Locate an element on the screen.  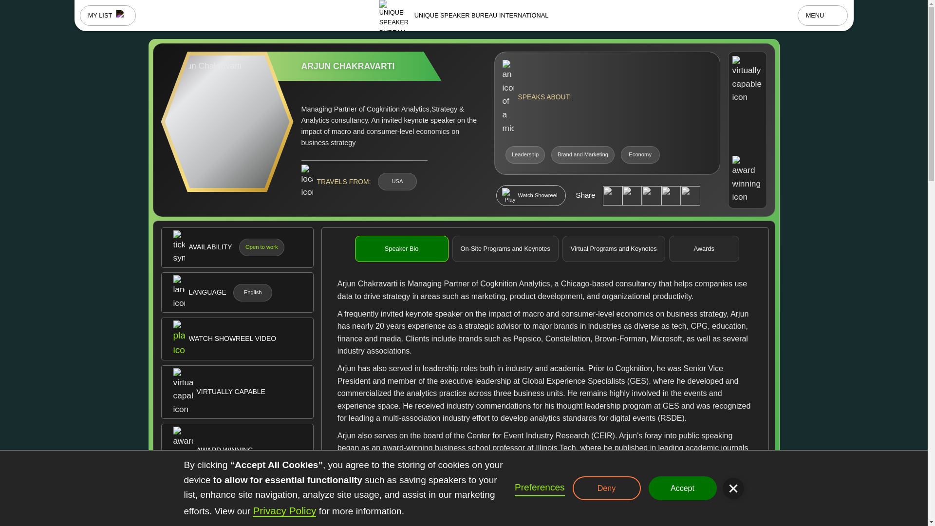
MY LIST is located at coordinates (108, 15).